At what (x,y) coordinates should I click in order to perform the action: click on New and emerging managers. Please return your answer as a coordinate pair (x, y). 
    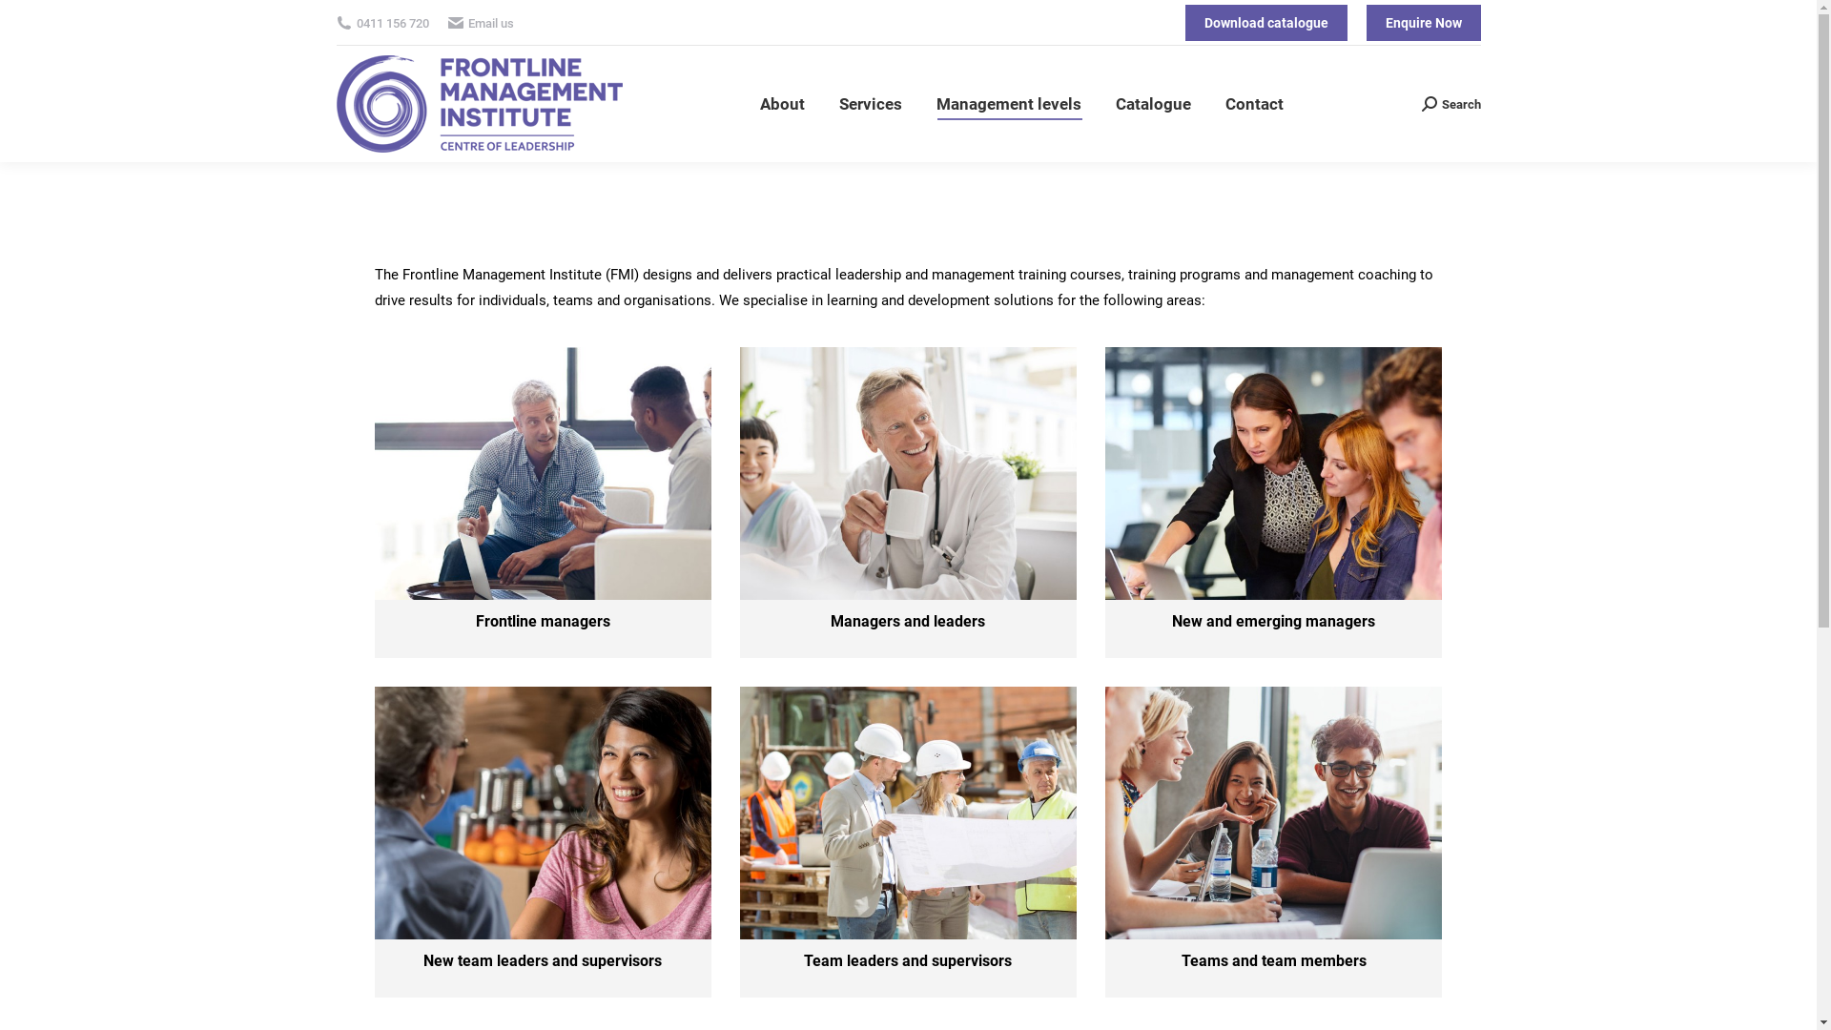
    Looking at the image, I should click on (1274, 473).